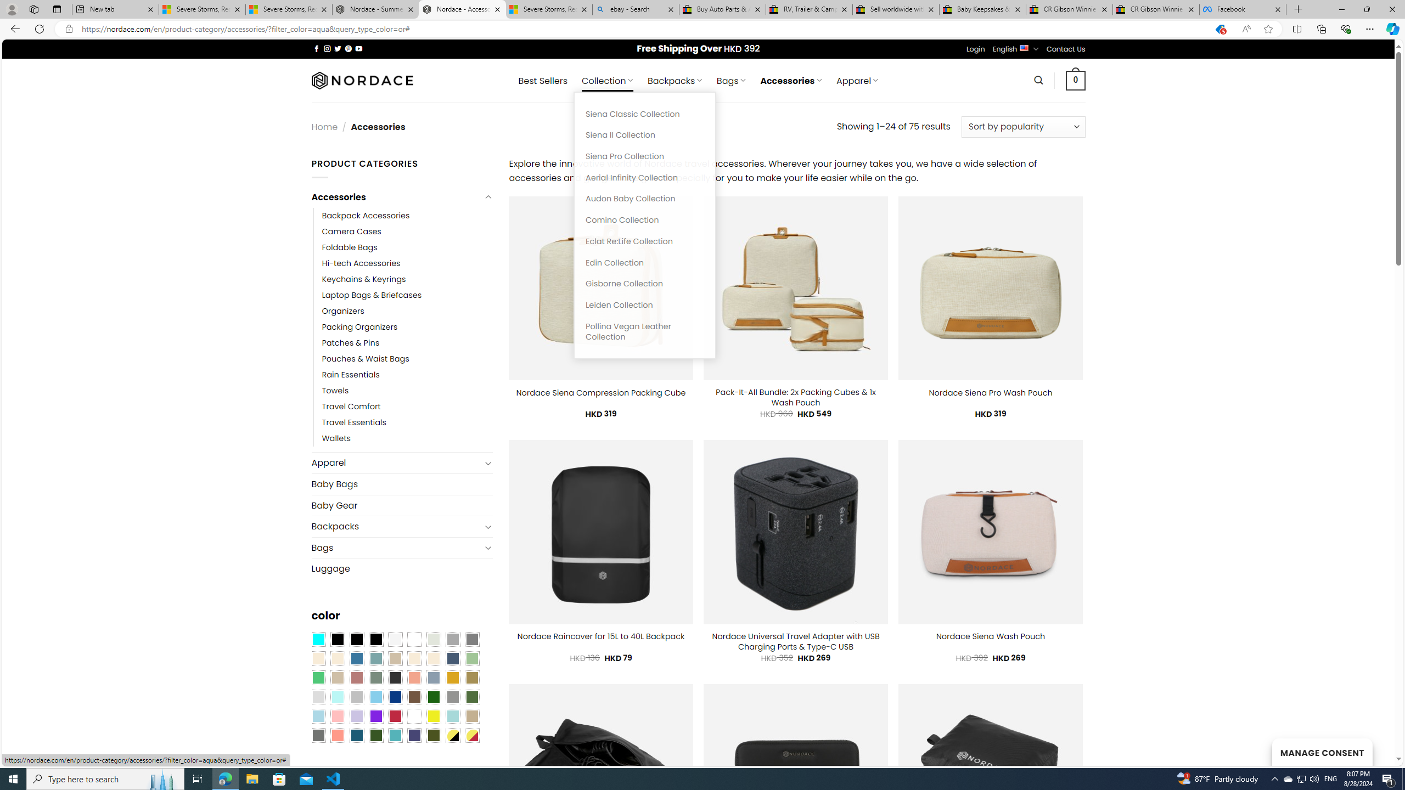  What do you see at coordinates (337, 715) in the screenshot?
I see `Pink` at bounding box center [337, 715].